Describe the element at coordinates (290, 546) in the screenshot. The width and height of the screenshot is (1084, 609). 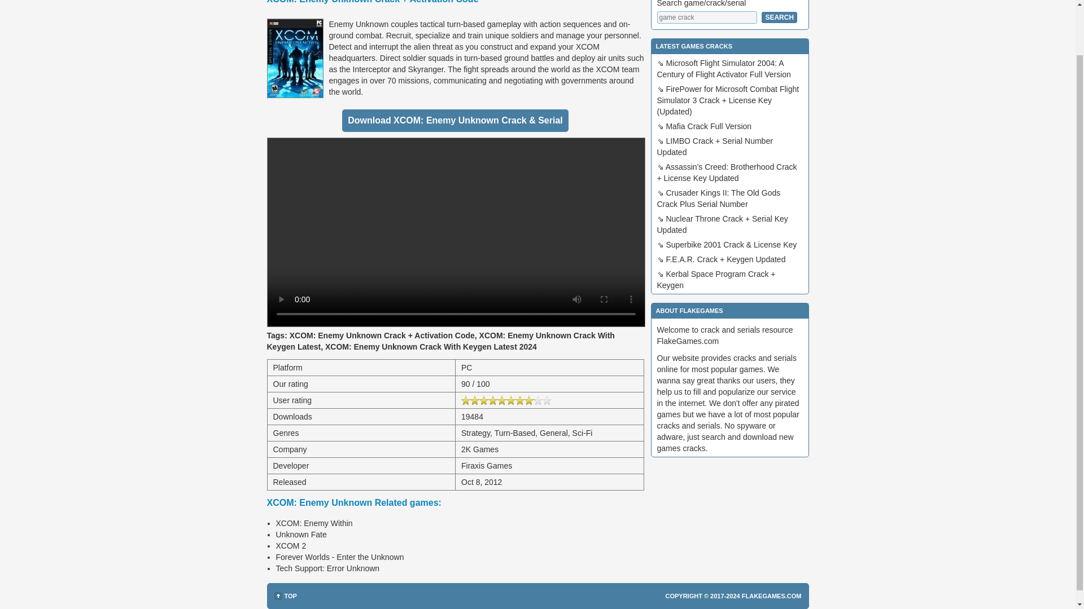
I see `XCOM 2` at that location.